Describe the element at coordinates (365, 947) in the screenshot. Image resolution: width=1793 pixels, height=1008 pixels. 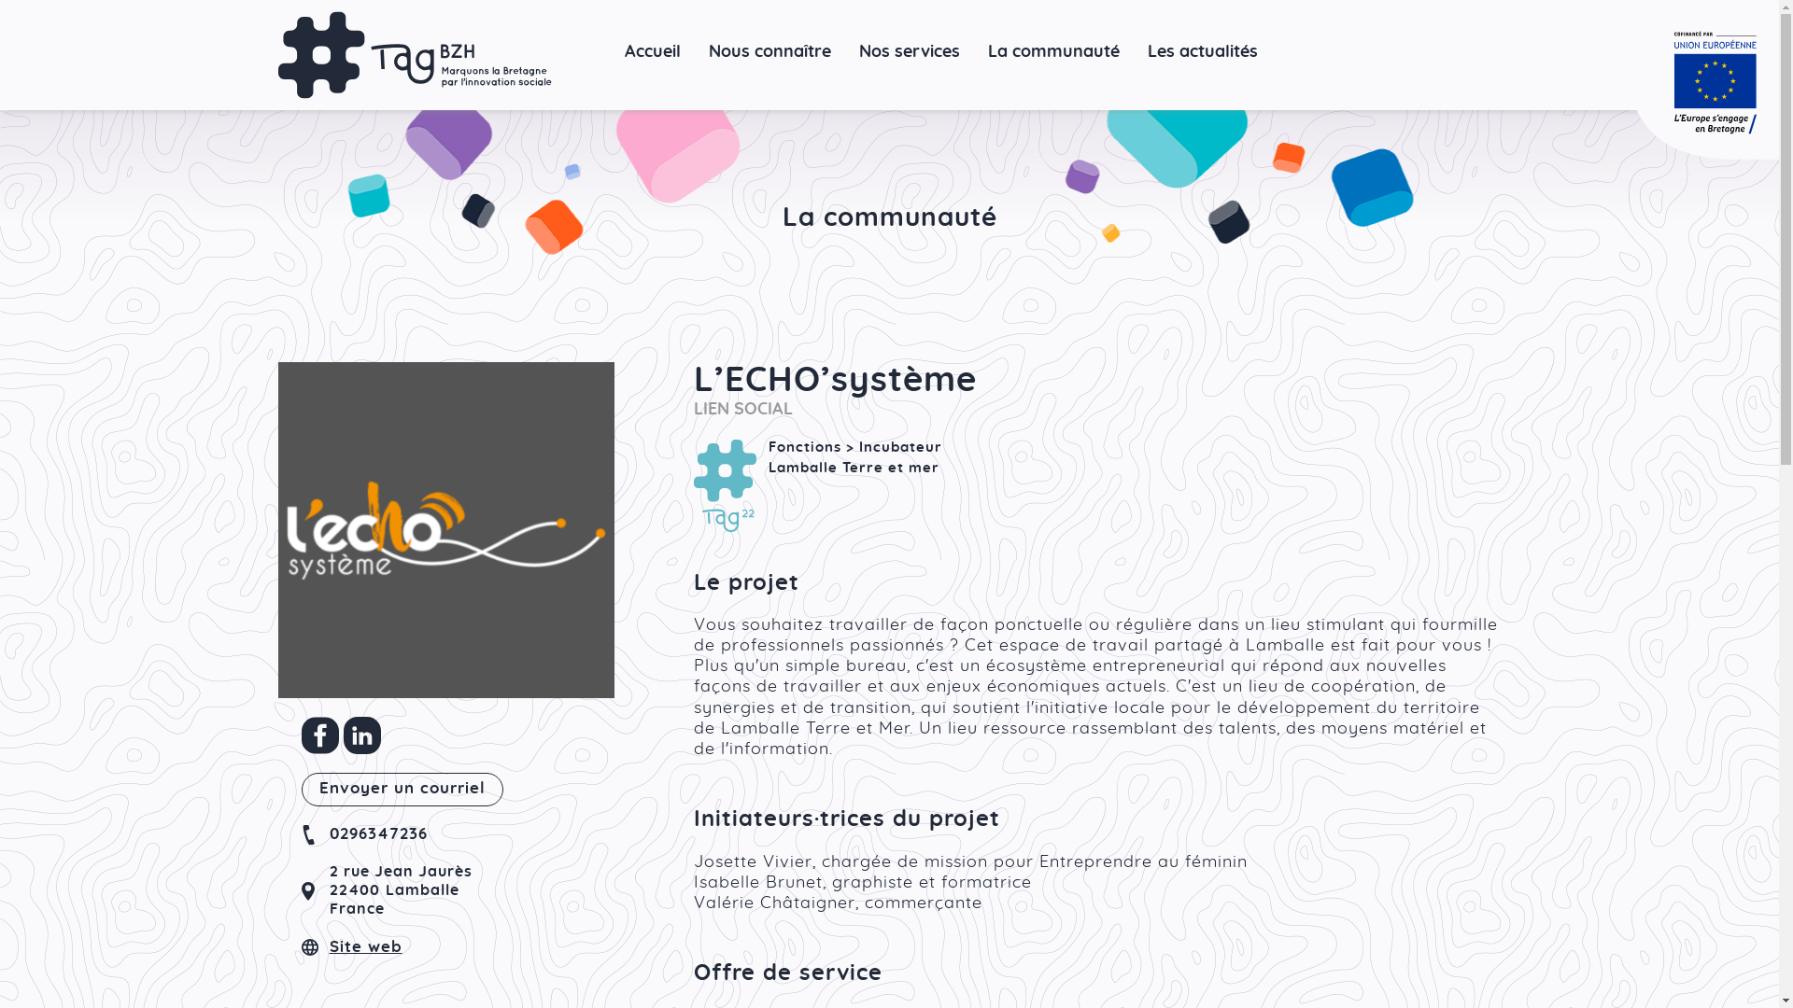
I see `Site web` at that location.